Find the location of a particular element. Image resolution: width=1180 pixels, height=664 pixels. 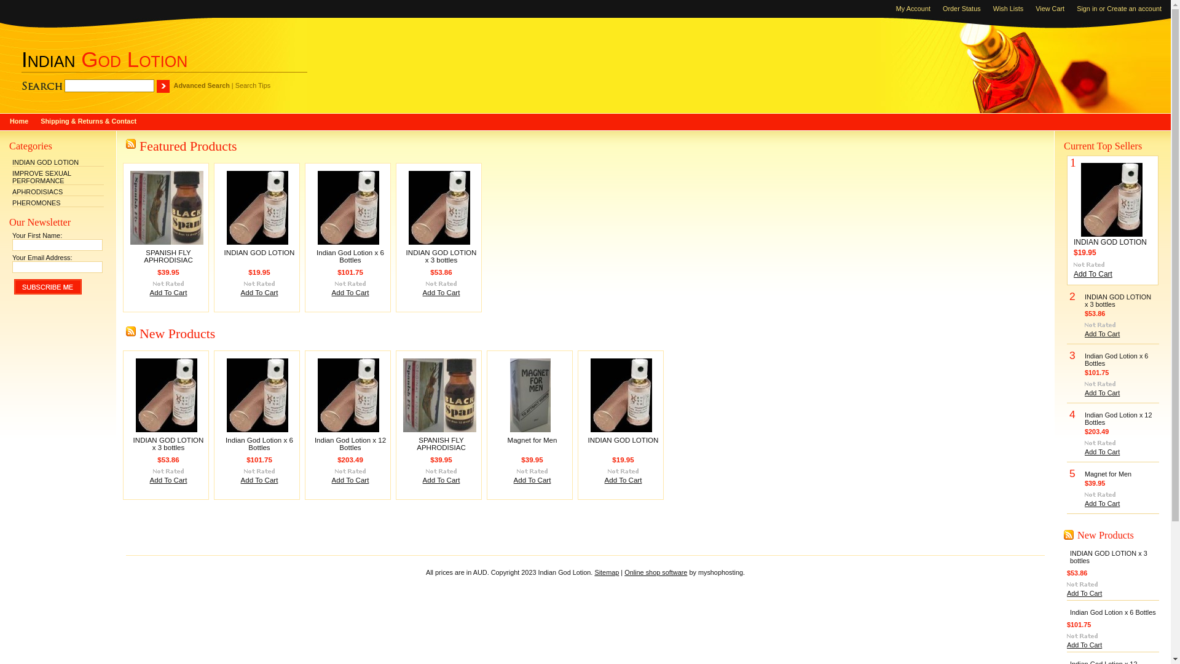

SPANISH FLY APHRODISIAC is located at coordinates (441, 444).